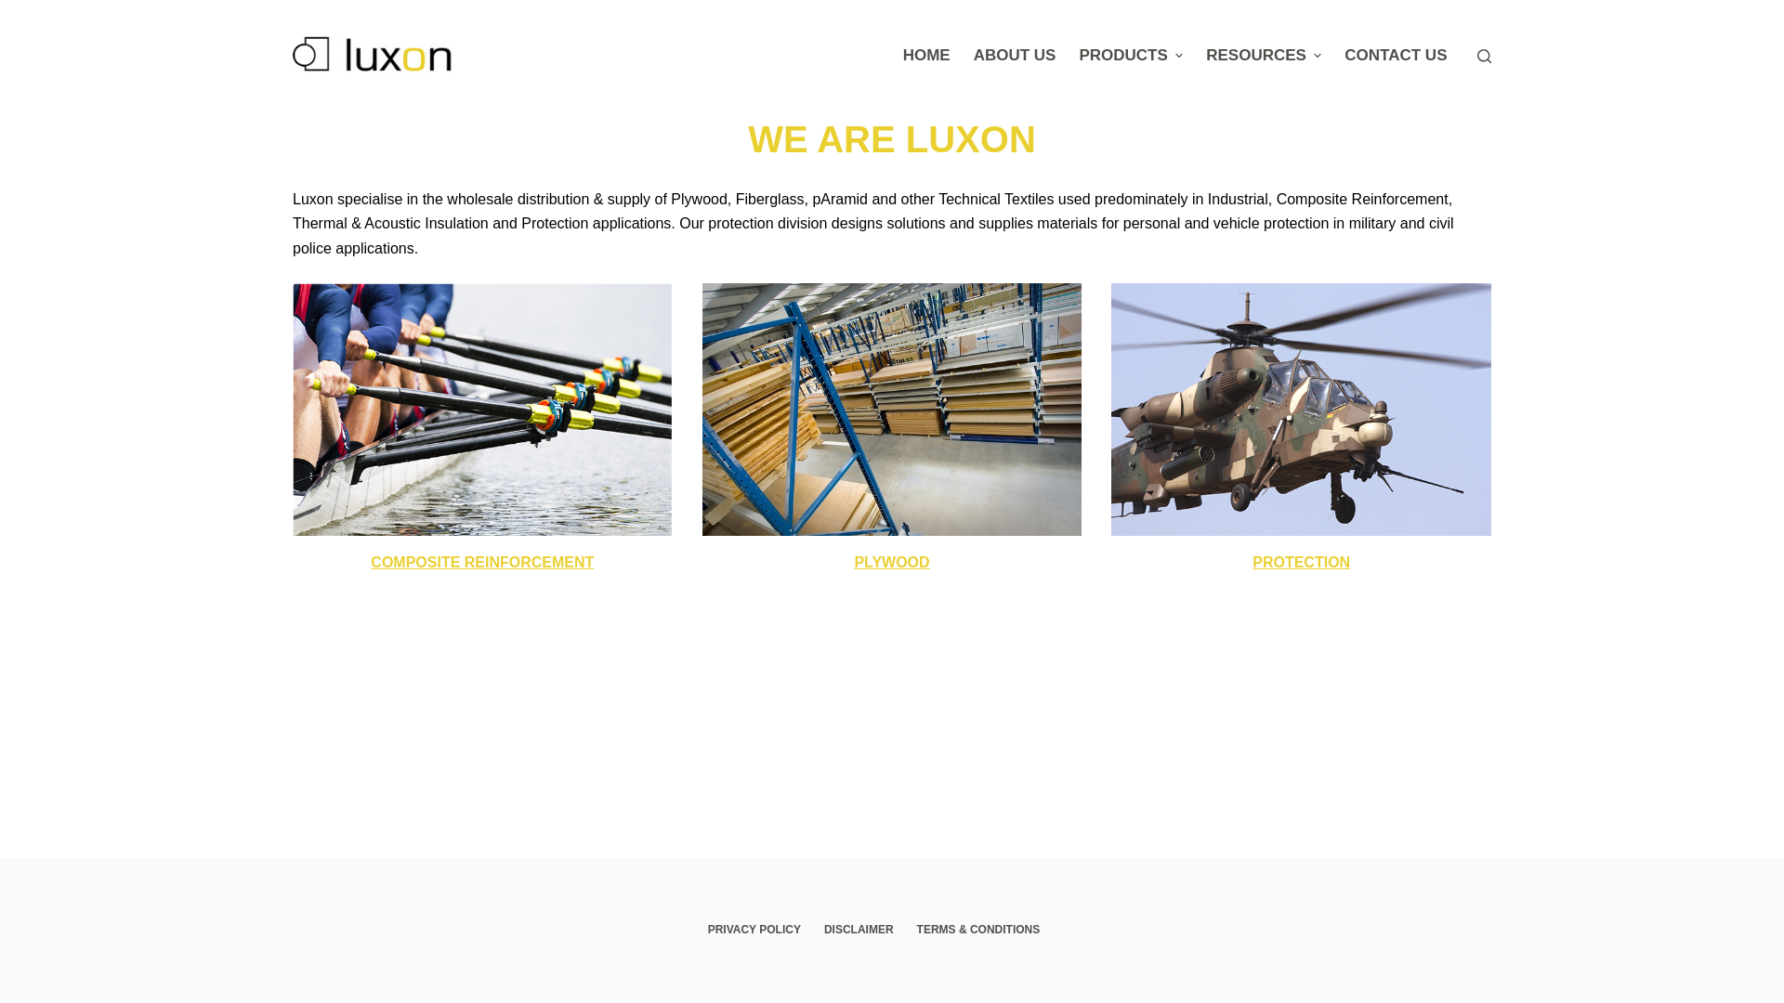  Describe the element at coordinates (1015, 56) in the screenshot. I see `ABOUT US` at that location.